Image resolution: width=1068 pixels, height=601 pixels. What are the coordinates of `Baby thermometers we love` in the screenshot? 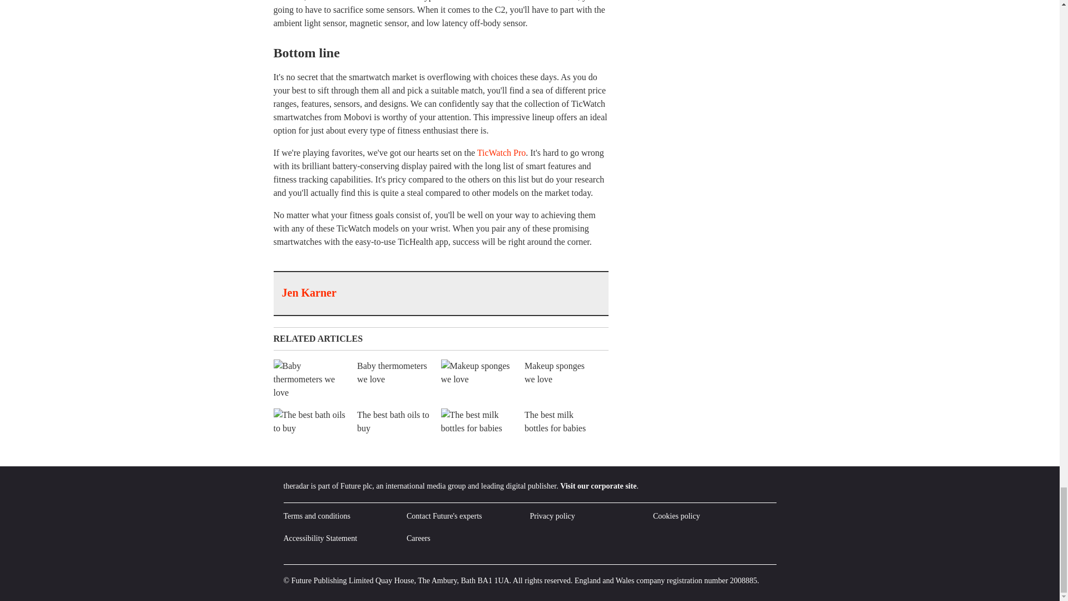 It's located at (357, 380).